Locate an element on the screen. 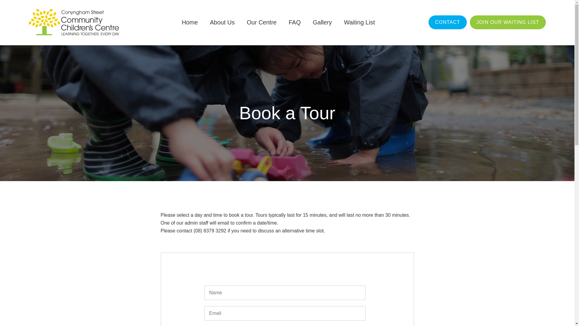  CONTACT is located at coordinates (448, 22).